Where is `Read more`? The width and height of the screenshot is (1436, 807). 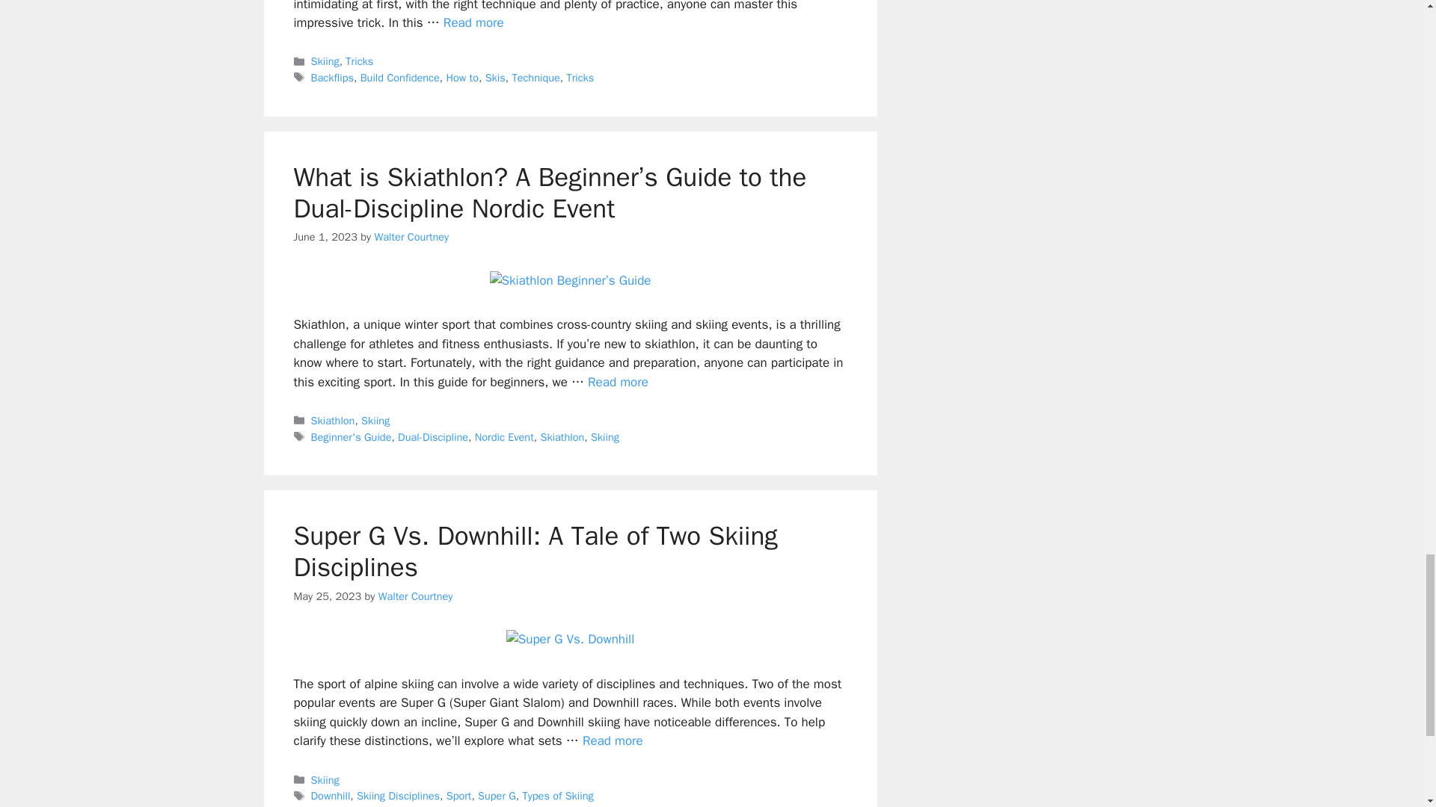 Read more is located at coordinates (473, 22).